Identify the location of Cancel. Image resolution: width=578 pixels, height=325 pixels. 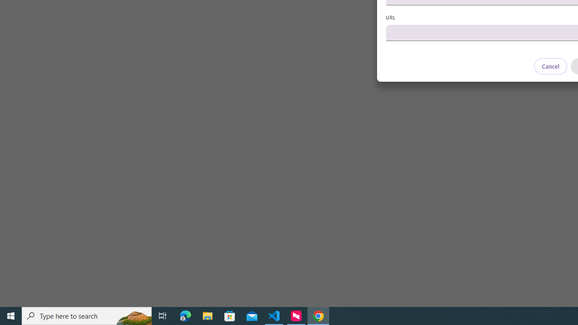
(550, 66).